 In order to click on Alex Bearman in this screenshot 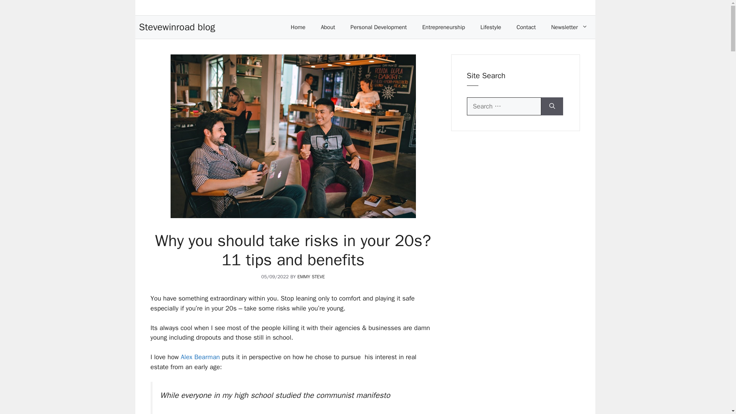, I will do `click(200, 357)`.